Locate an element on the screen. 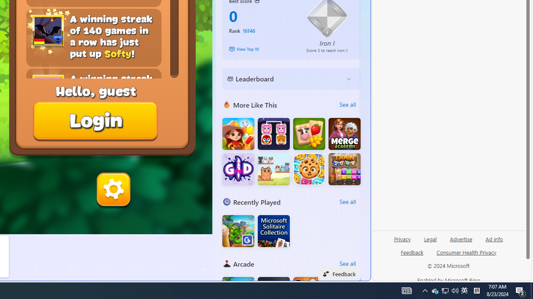  More Like This is located at coordinates (227, 105).